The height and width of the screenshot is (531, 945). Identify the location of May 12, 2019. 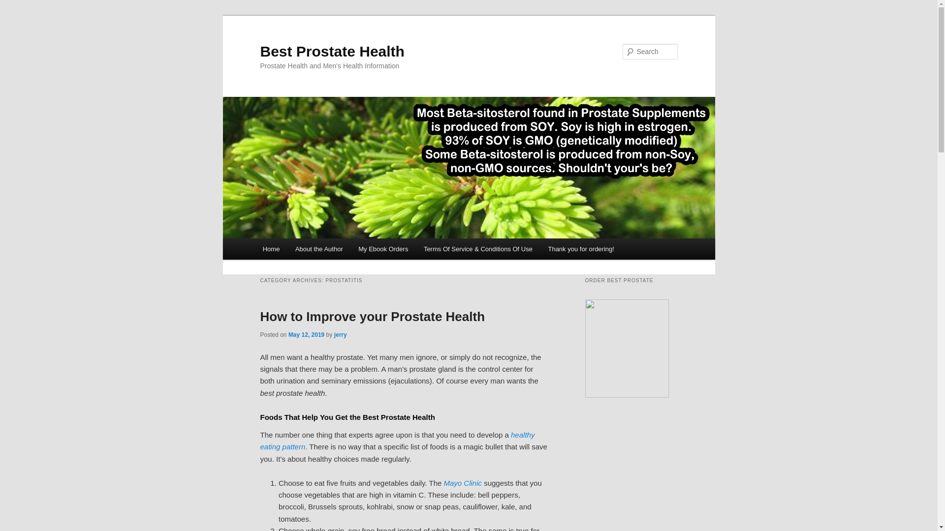
(306, 334).